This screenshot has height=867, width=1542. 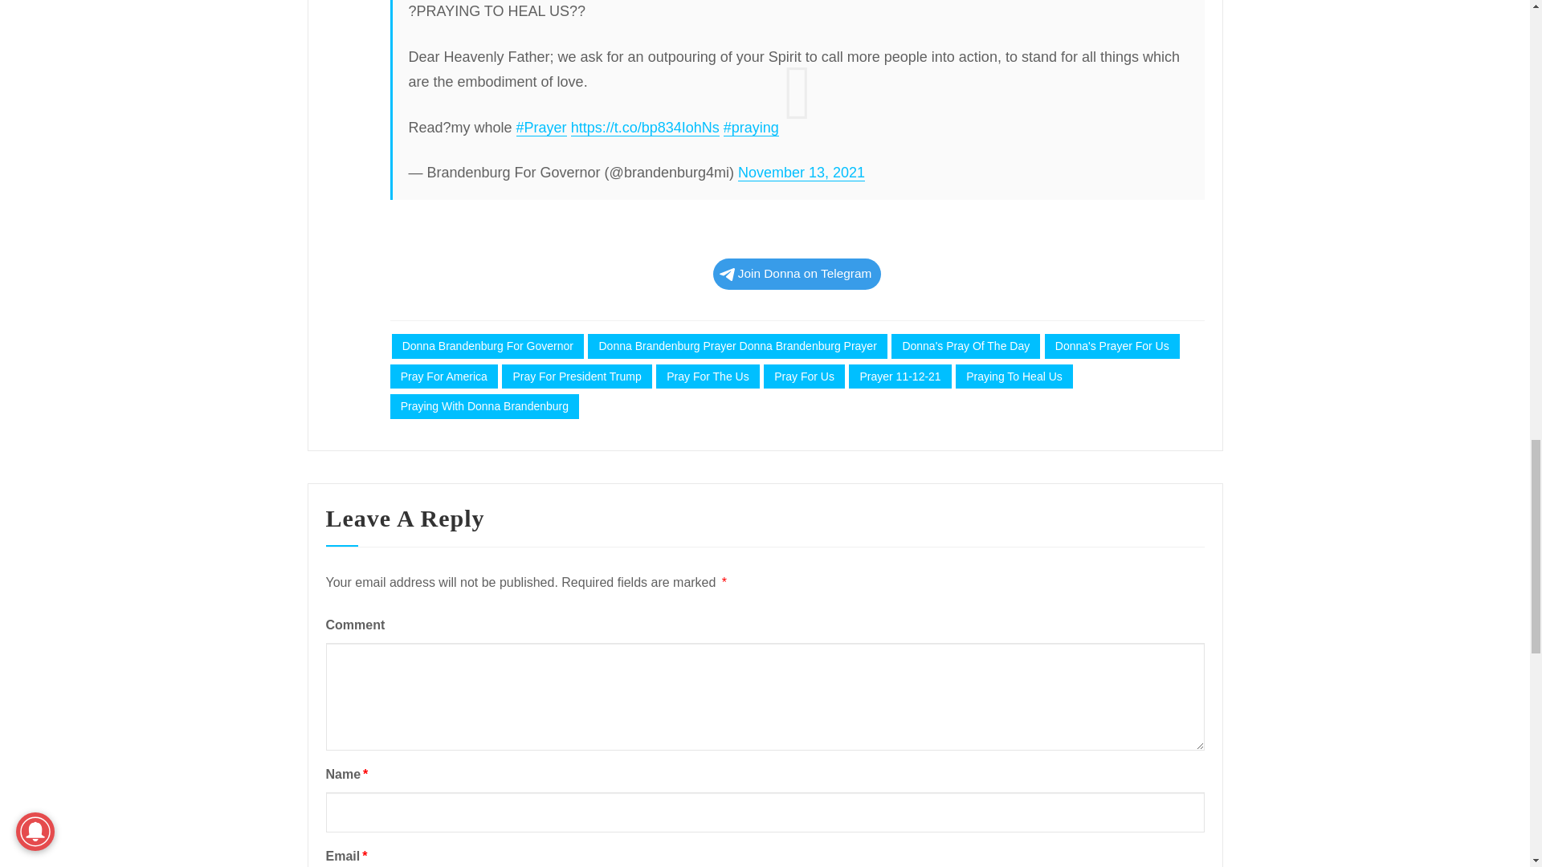 I want to click on Join Donna on Telegram, so click(x=797, y=273).